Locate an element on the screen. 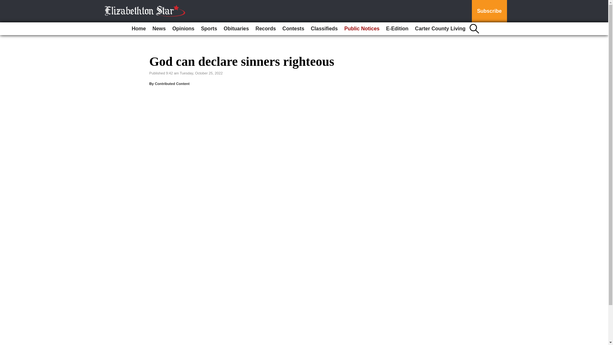 This screenshot has width=613, height=345. Opinions is located at coordinates (183, 29).